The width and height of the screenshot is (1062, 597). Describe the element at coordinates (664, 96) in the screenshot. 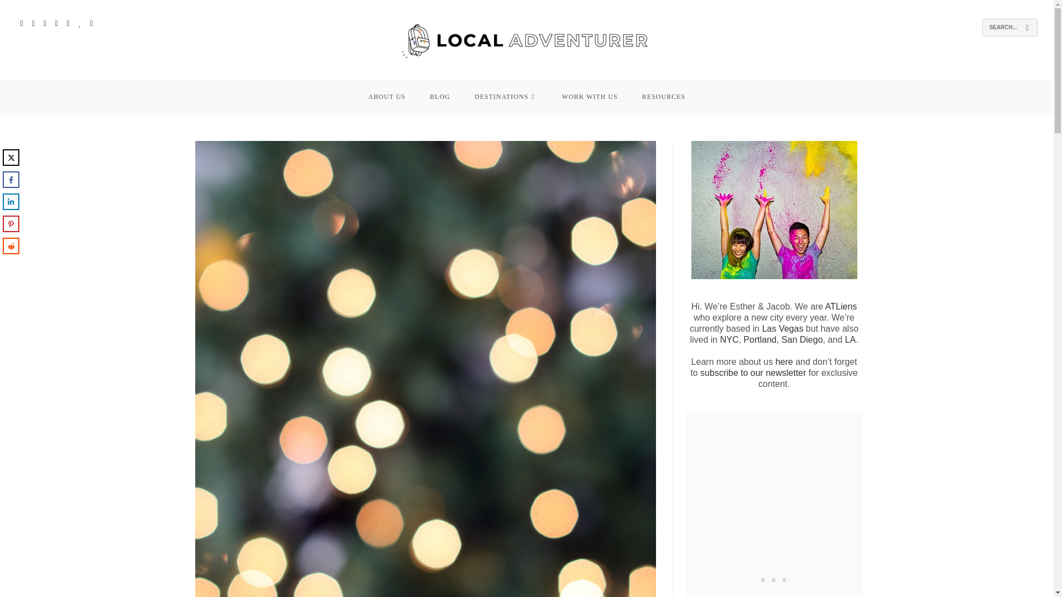

I see `RESOURCES` at that location.